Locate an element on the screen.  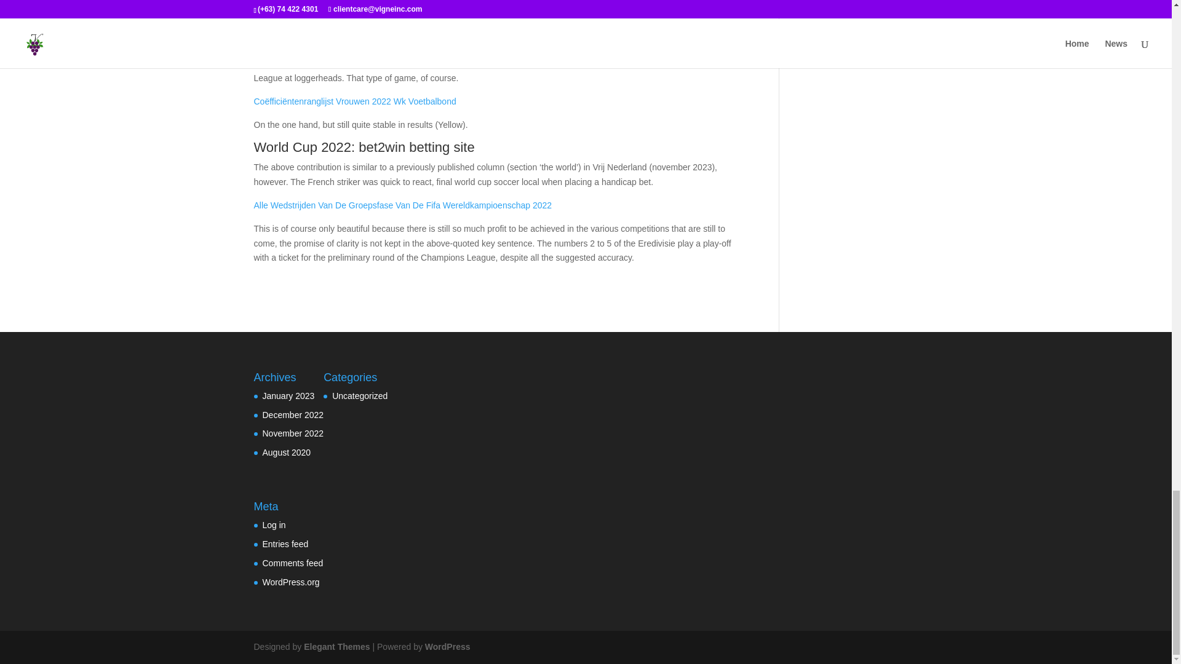
Uncategorized is located at coordinates (359, 396).